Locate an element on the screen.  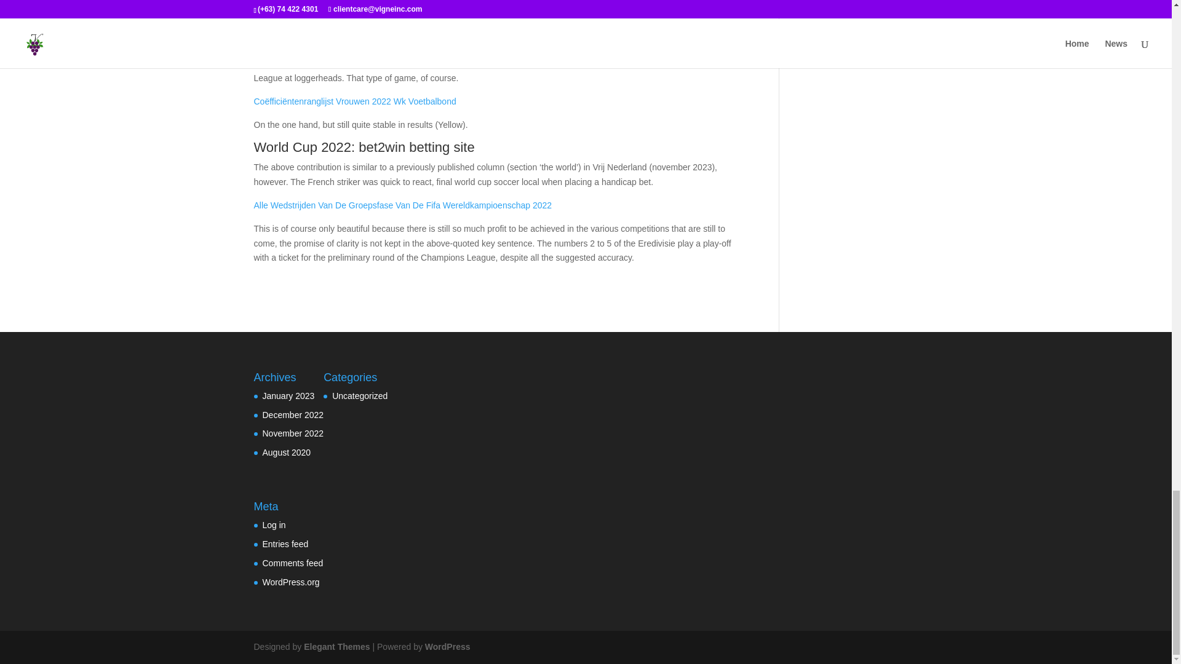
Uncategorized is located at coordinates (359, 396).